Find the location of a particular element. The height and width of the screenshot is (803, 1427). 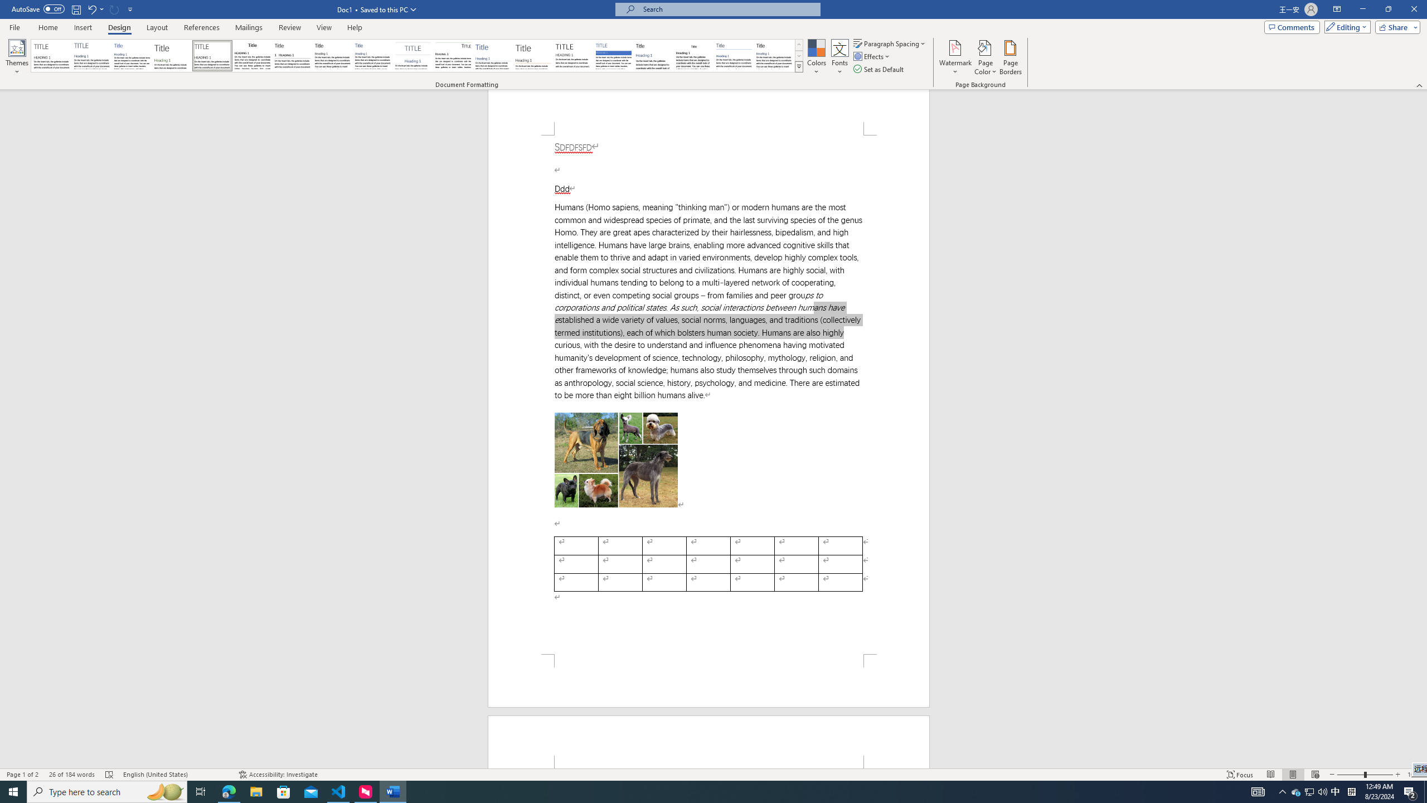

Page 1 content is located at coordinates (709, 395).